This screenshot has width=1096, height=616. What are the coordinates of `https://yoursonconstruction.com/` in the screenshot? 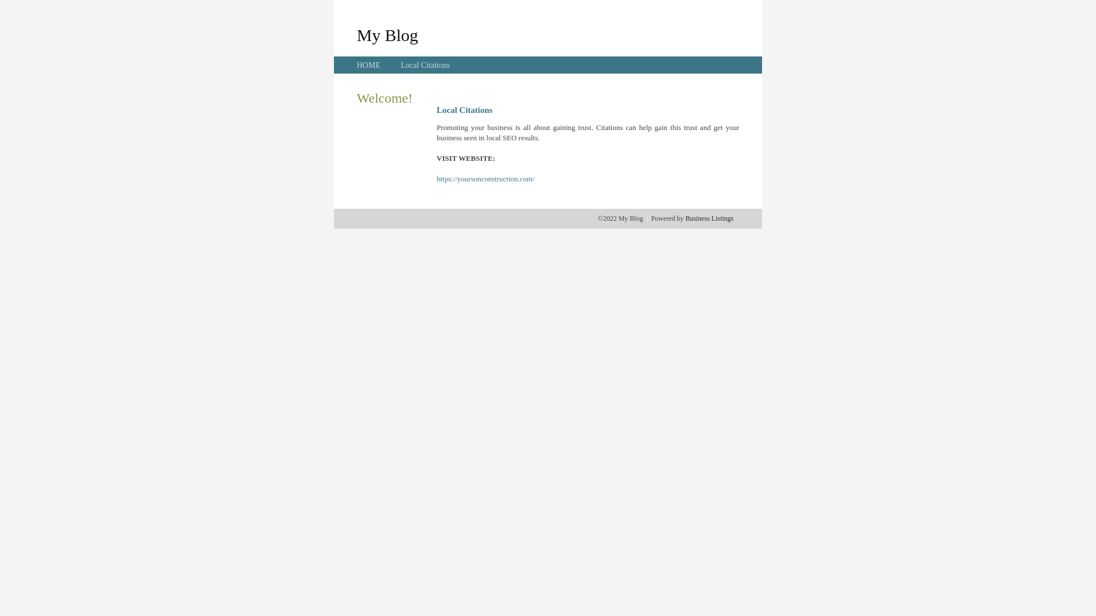 It's located at (486, 179).